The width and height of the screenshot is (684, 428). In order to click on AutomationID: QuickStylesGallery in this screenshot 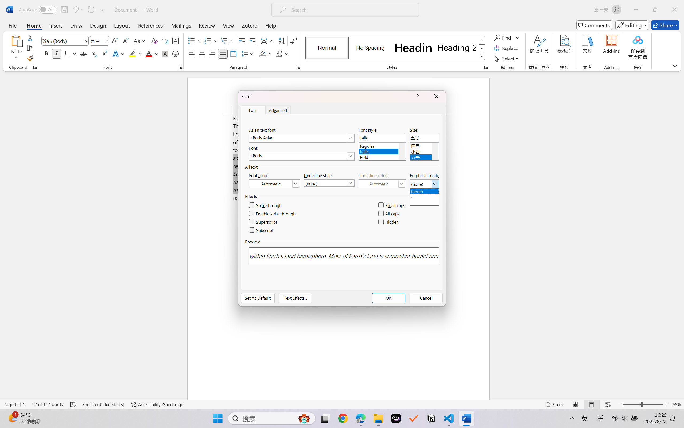, I will do `click(395, 48)`.